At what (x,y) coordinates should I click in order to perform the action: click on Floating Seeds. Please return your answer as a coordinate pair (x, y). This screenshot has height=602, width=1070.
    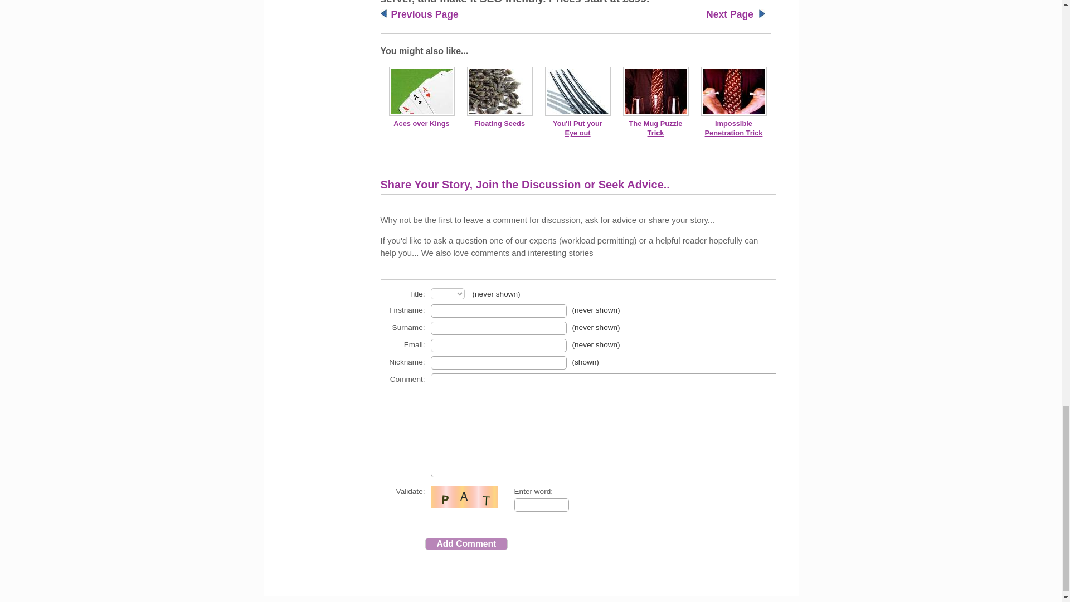
    Looking at the image, I should click on (499, 123).